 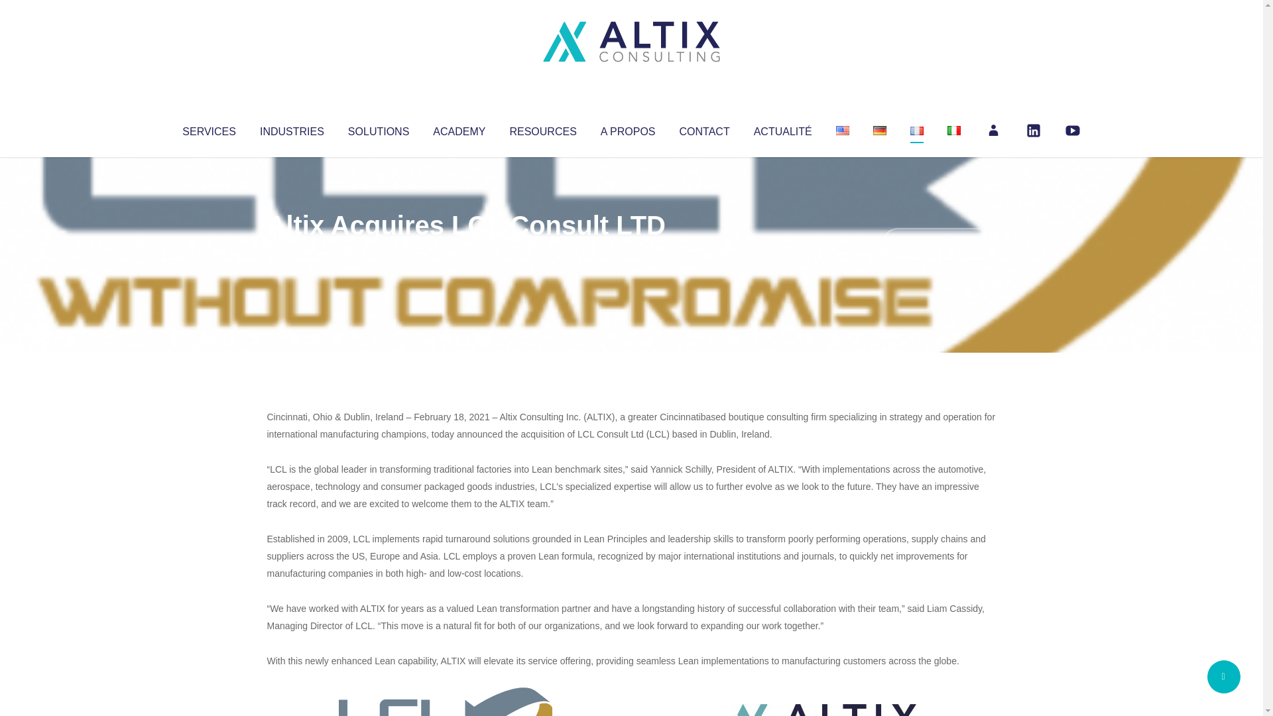 What do you see at coordinates (378, 129) in the screenshot?
I see `SOLUTIONS` at bounding box center [378, 129].